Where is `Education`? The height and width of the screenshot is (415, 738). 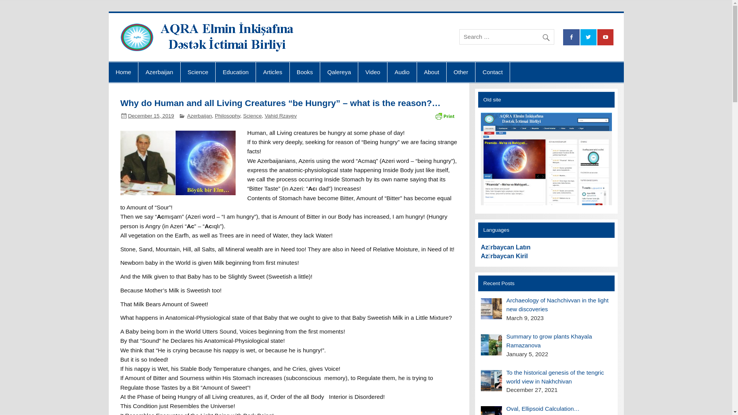
Education is located at coordinates (236, 72).